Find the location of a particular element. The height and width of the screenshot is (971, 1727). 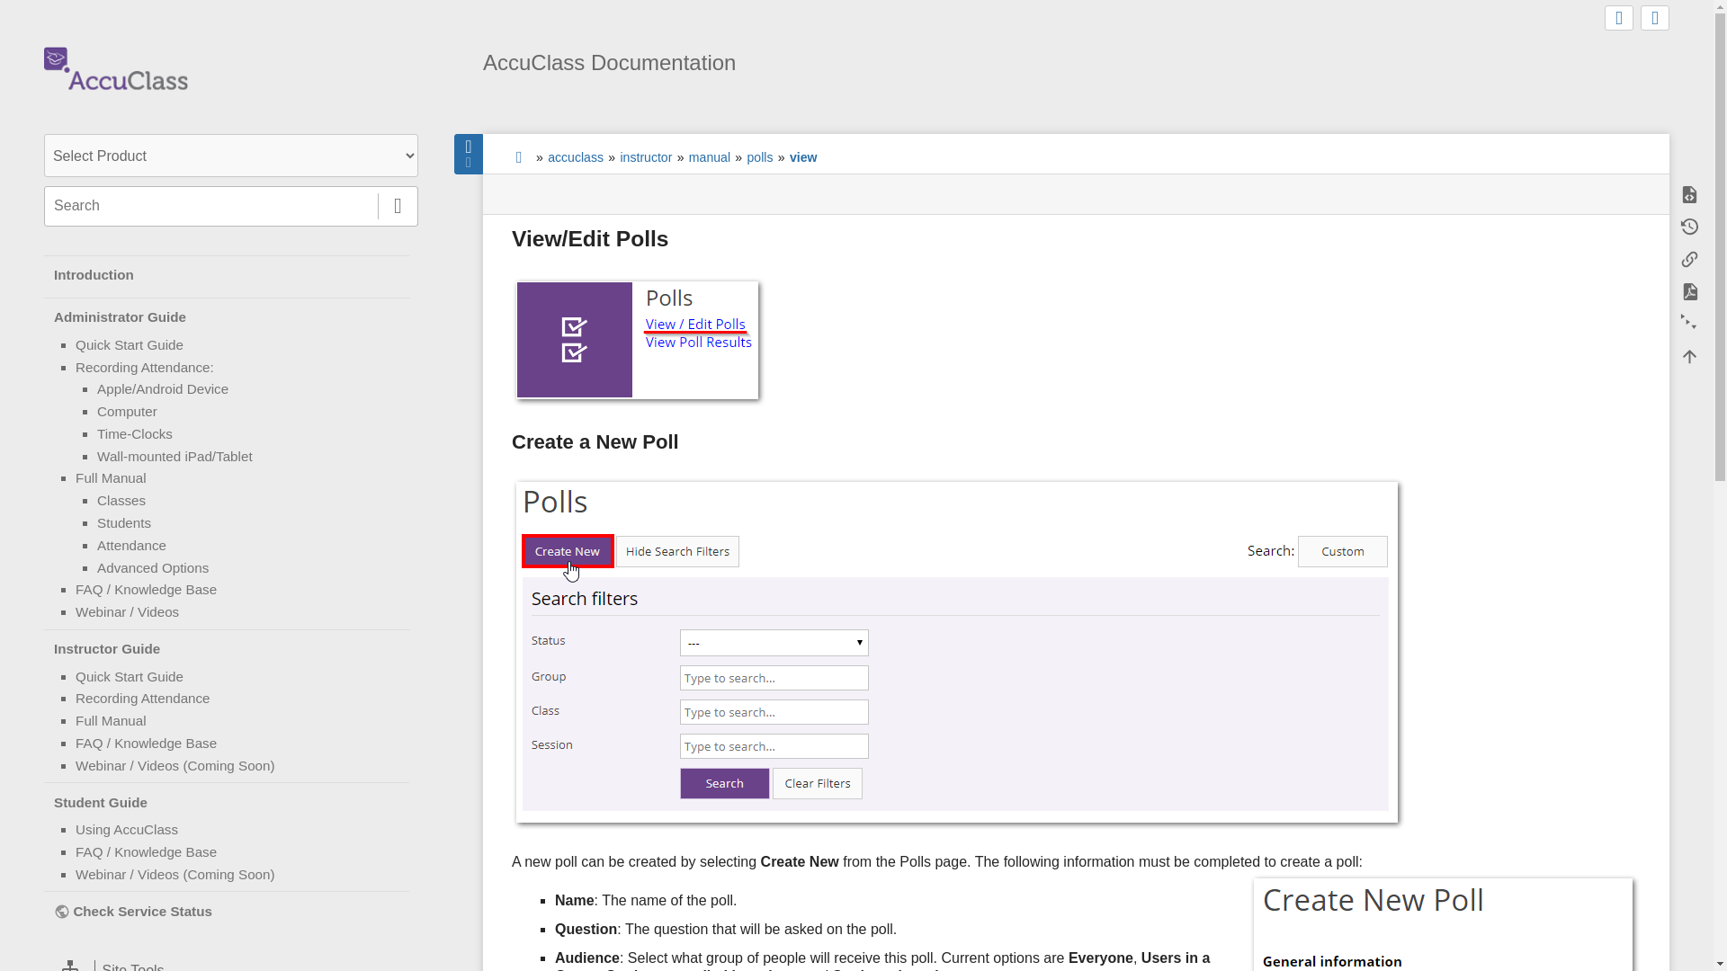

accuclass:manual is located at coordinates (112, 477).